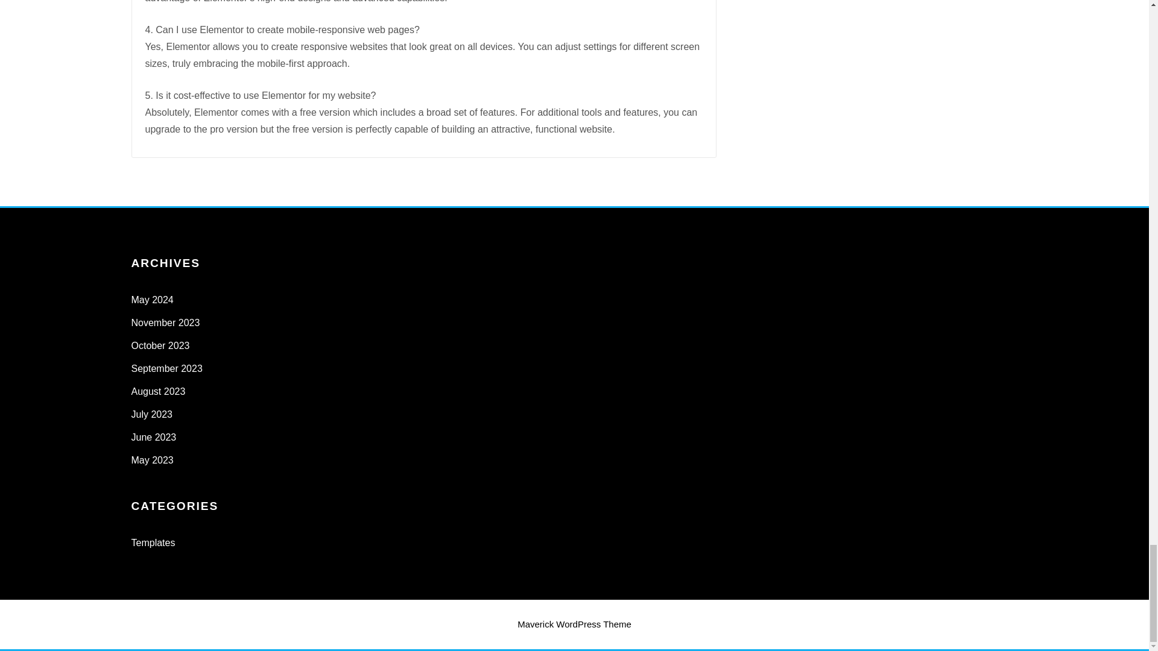 This screenshot has height=651, width=1158. What do you see at coordinates (158, 391) in the screenshot?
I see `August 2023` at bounding box center [158, 391].